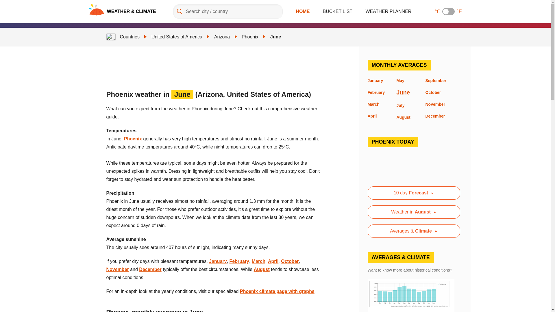 The height and width of the screenshot is (312, 555). Describe the element at coordinates (273, 261) in the screenshot. I see `April` at that location.